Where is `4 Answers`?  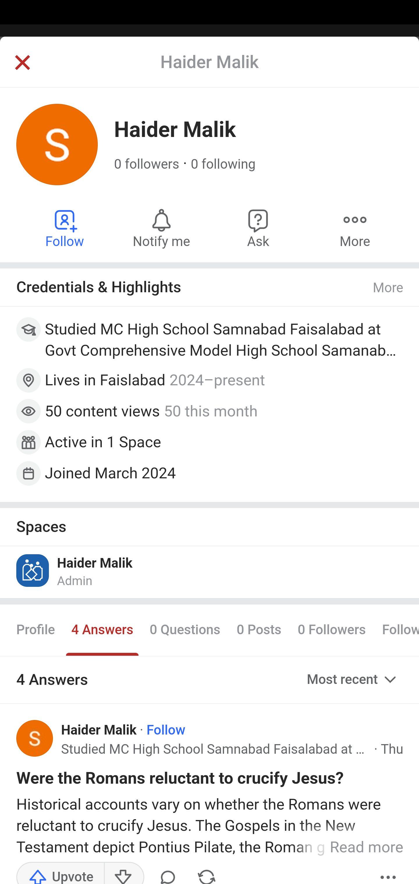
4 Answers is located at coordinates (102, 630).